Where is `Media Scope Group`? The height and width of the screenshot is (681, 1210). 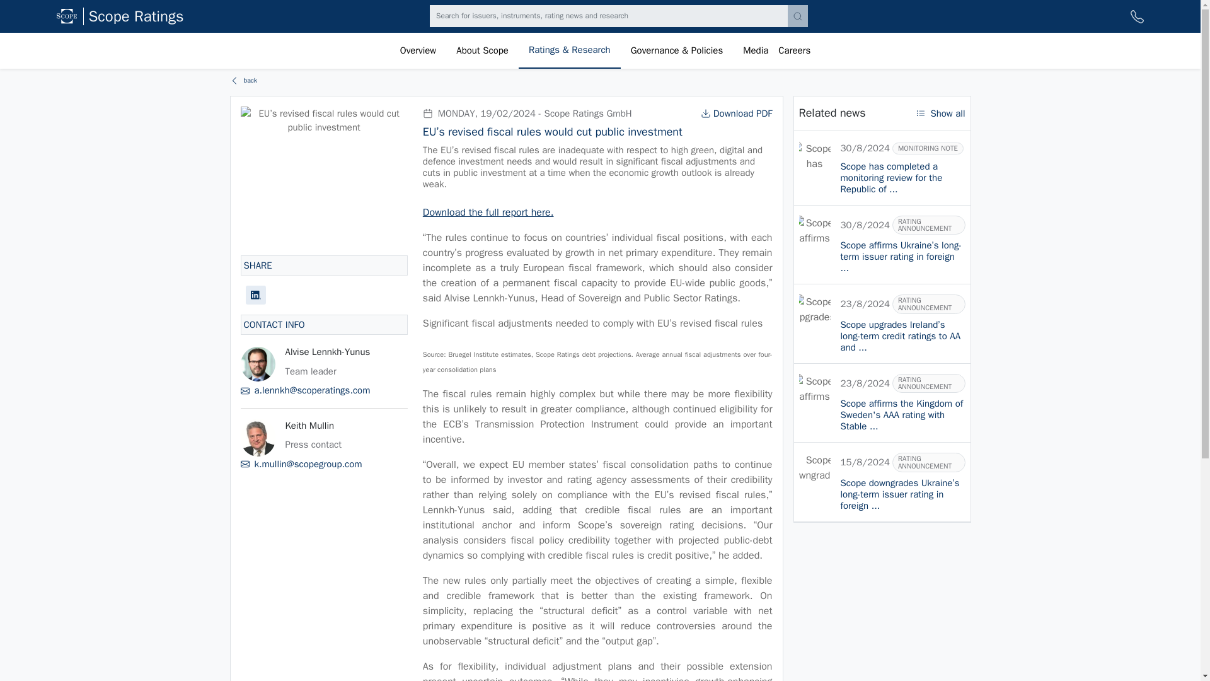
Media Scope Group is located at coordinates (755, 50).